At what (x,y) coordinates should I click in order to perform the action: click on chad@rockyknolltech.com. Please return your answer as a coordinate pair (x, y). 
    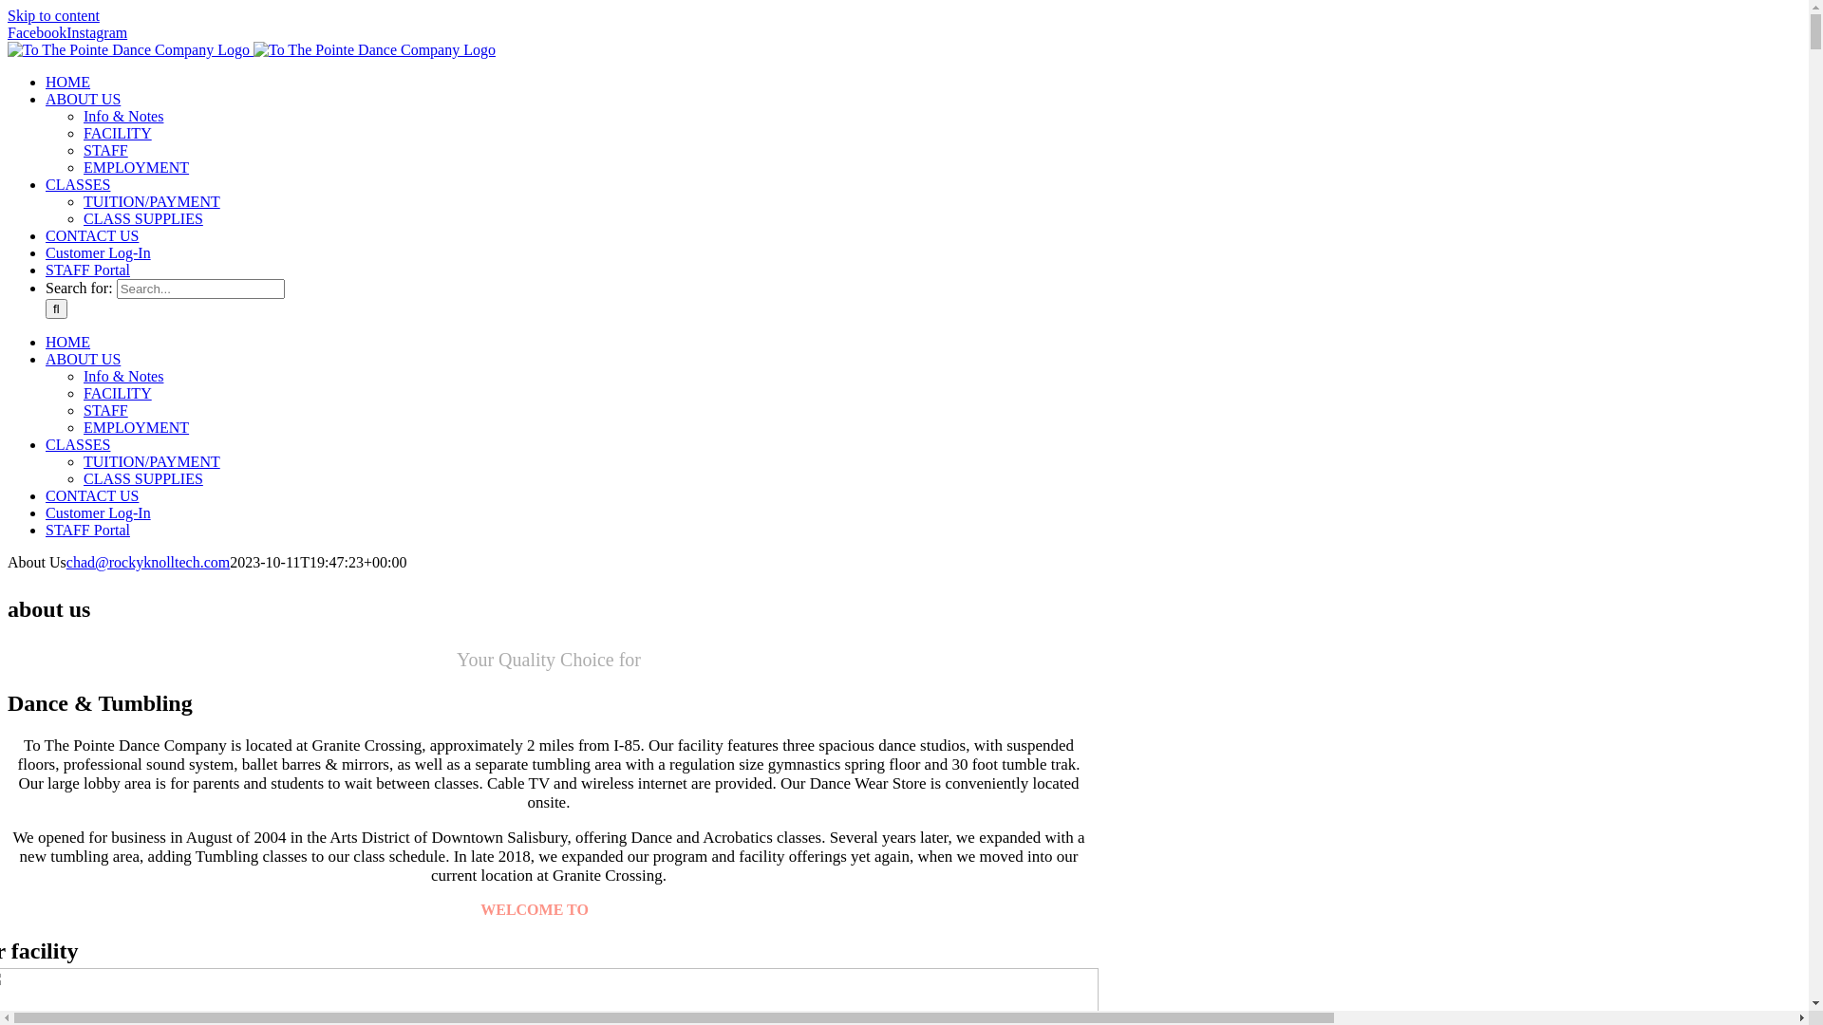
    Looking at the image, I should click on (148, 562).